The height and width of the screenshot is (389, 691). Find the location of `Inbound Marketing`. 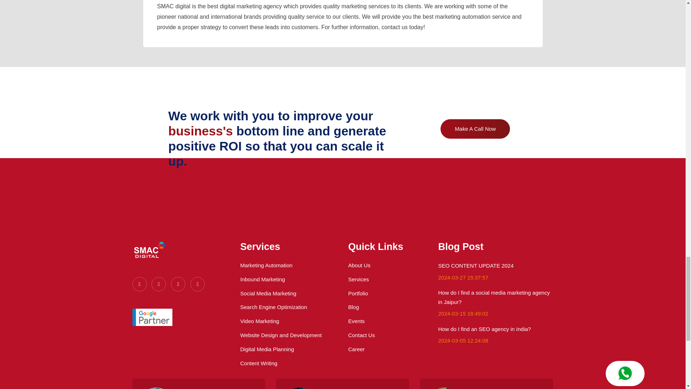

Inbound Marketing is located at coordinates (263, 279).